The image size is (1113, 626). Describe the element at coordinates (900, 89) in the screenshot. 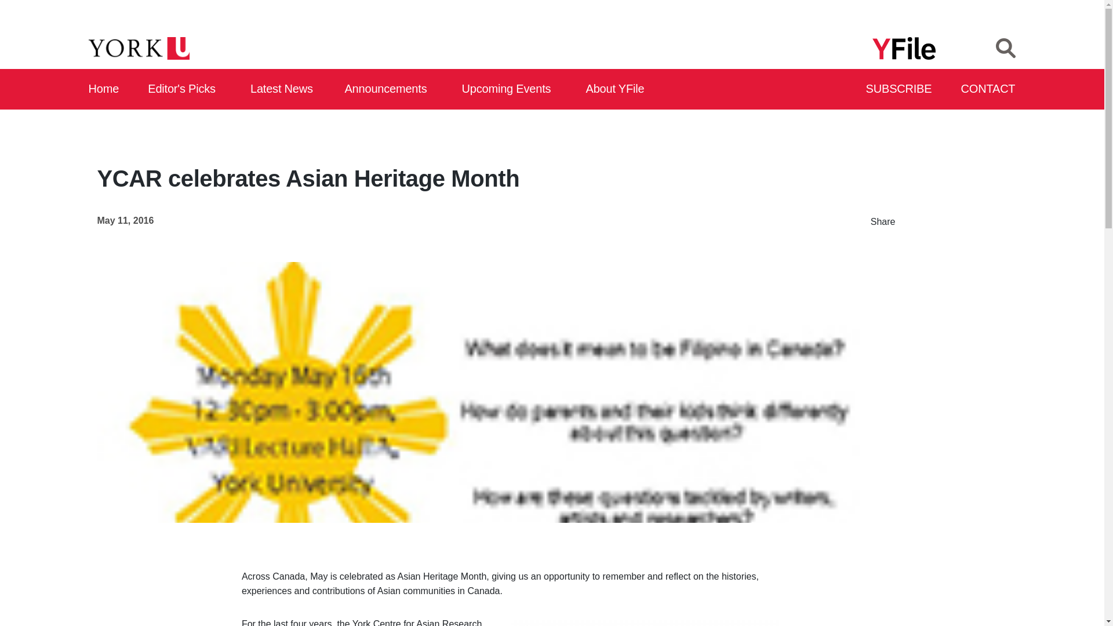

I see `Subscribe` at that location.